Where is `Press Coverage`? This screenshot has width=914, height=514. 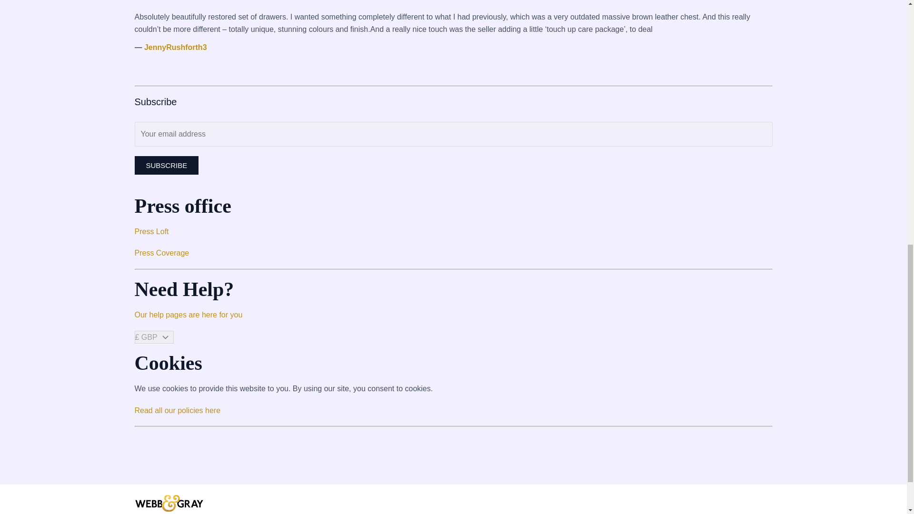 Press Coverage is located at coordinates (162, 253).